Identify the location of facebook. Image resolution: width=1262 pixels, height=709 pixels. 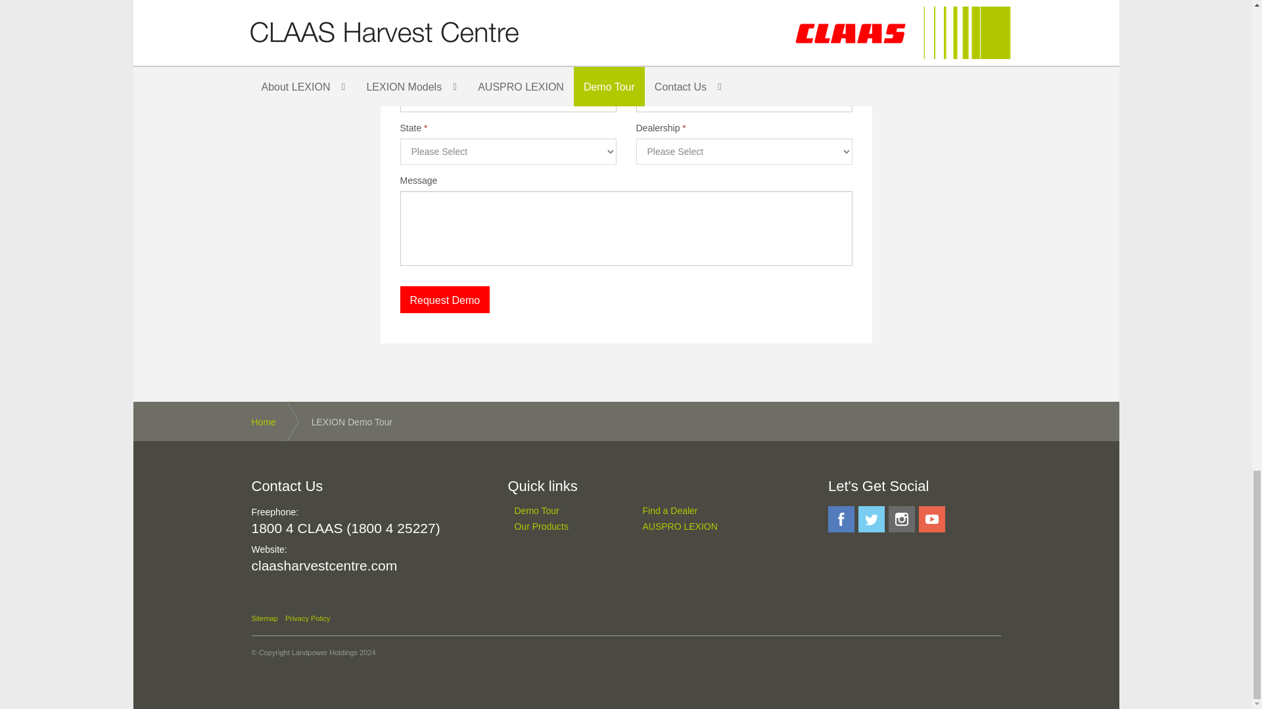
(841, 519).